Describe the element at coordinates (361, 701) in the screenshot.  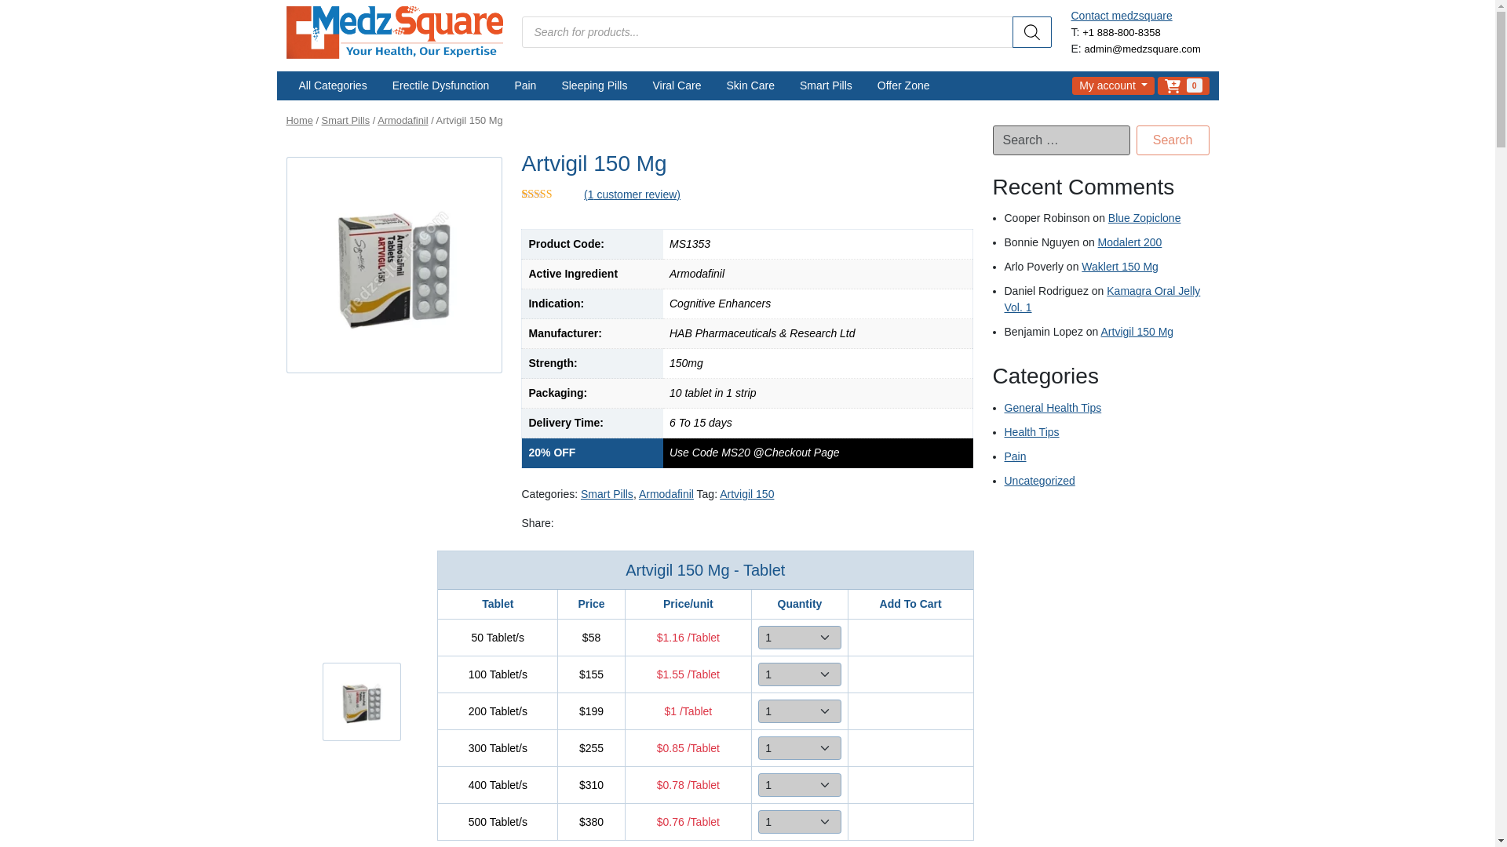
I see `Artvigil 150Mg` at that location.